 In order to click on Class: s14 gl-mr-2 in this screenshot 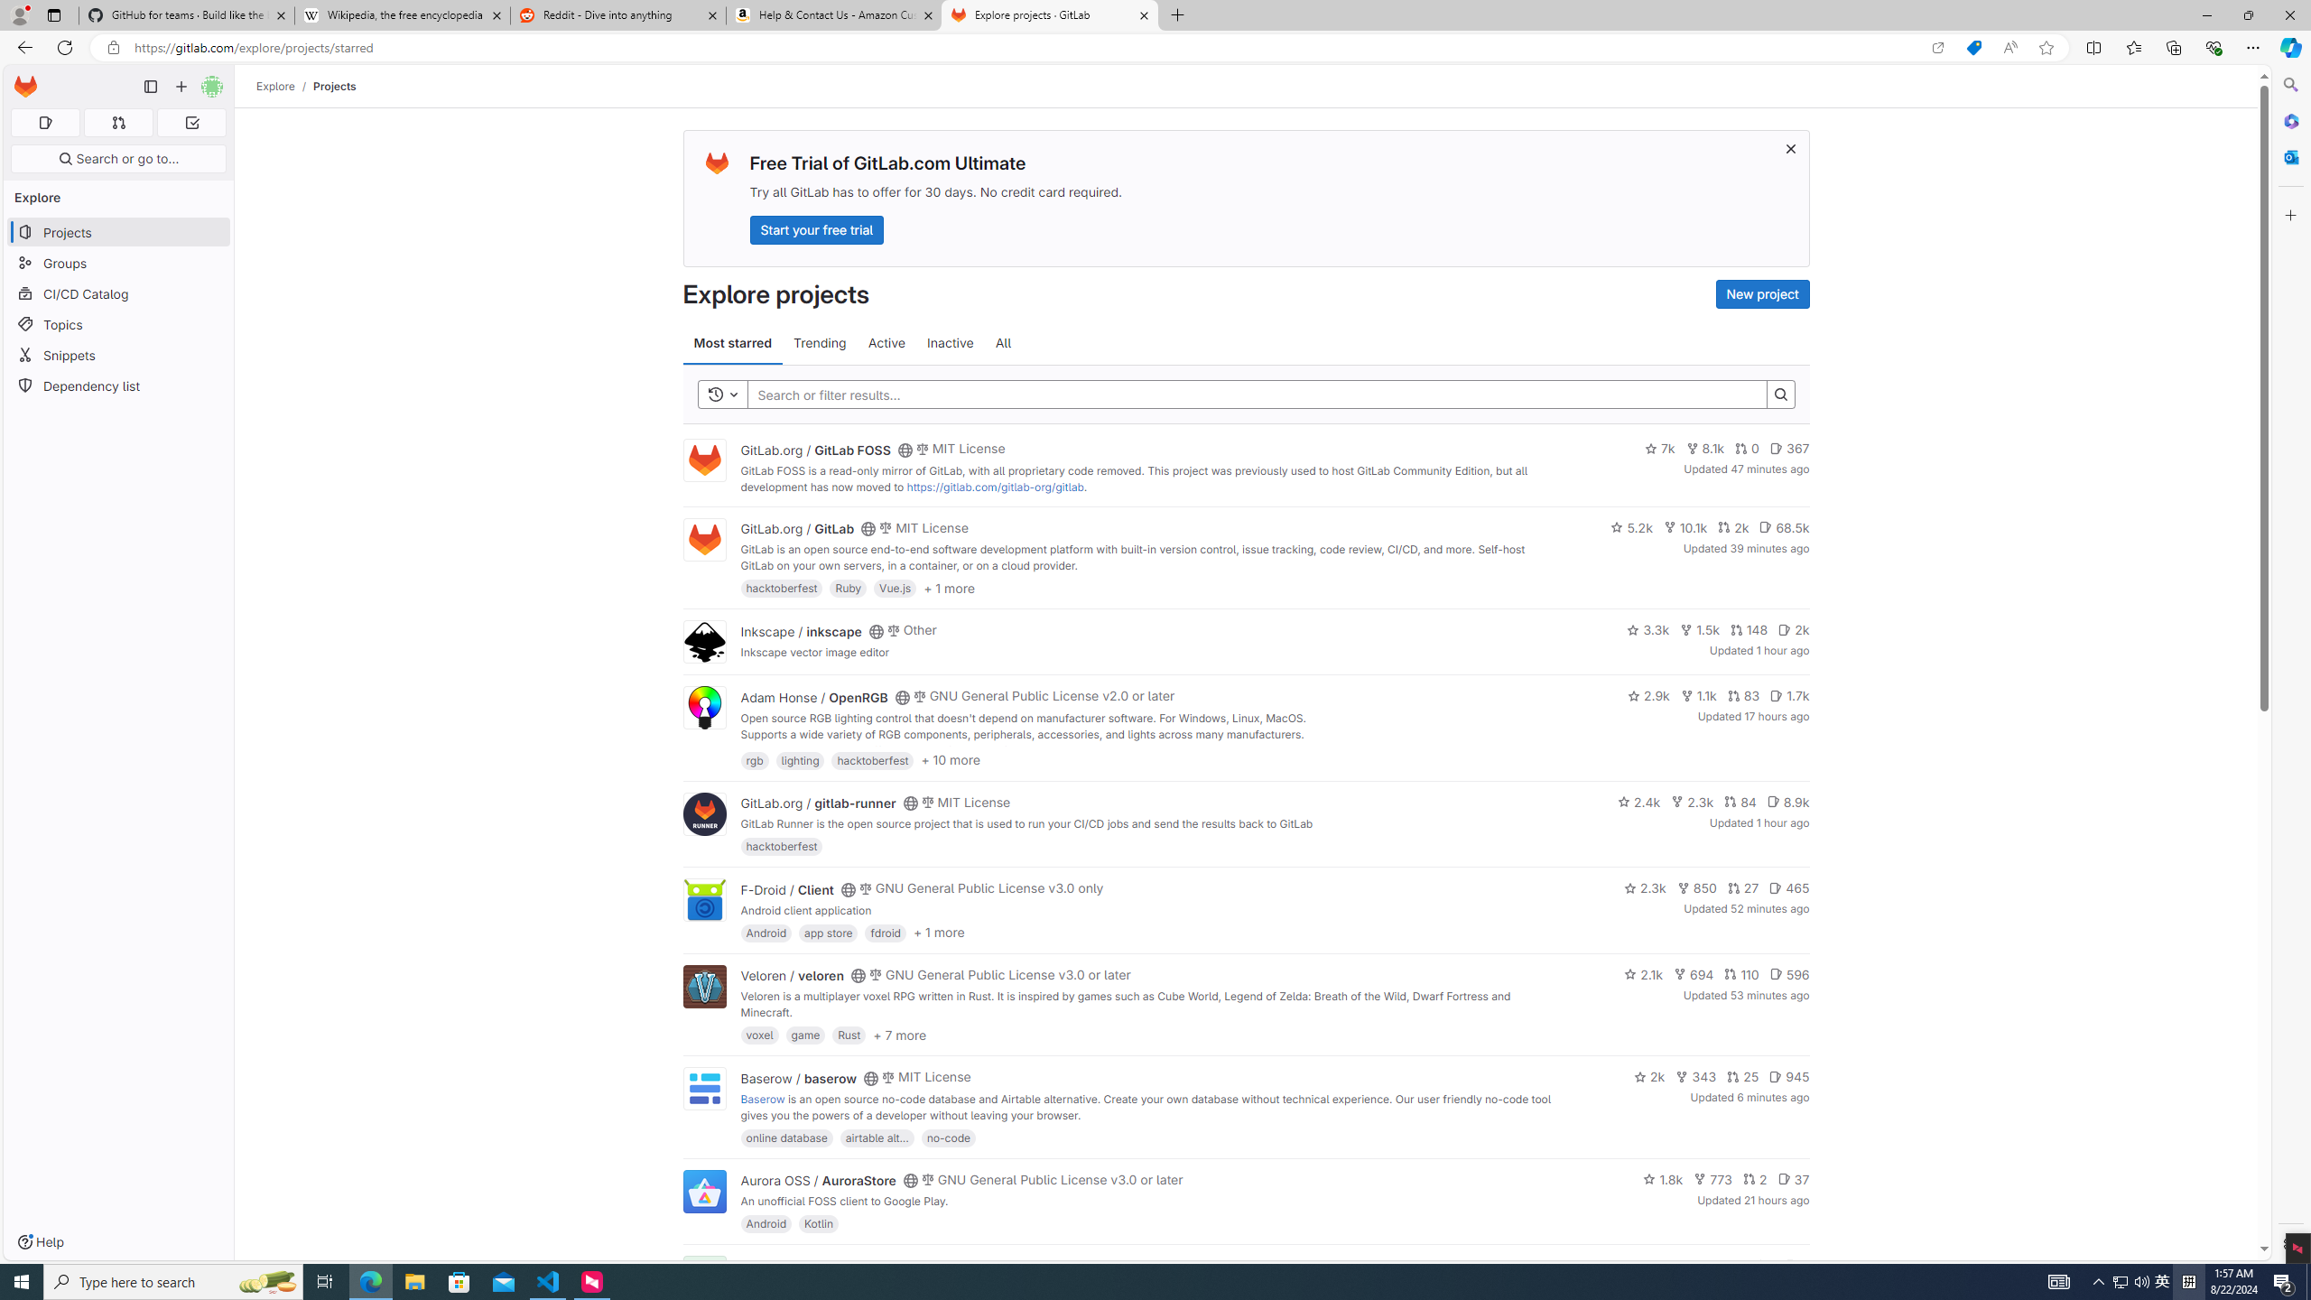, I will do `click(1791, 1264)`.